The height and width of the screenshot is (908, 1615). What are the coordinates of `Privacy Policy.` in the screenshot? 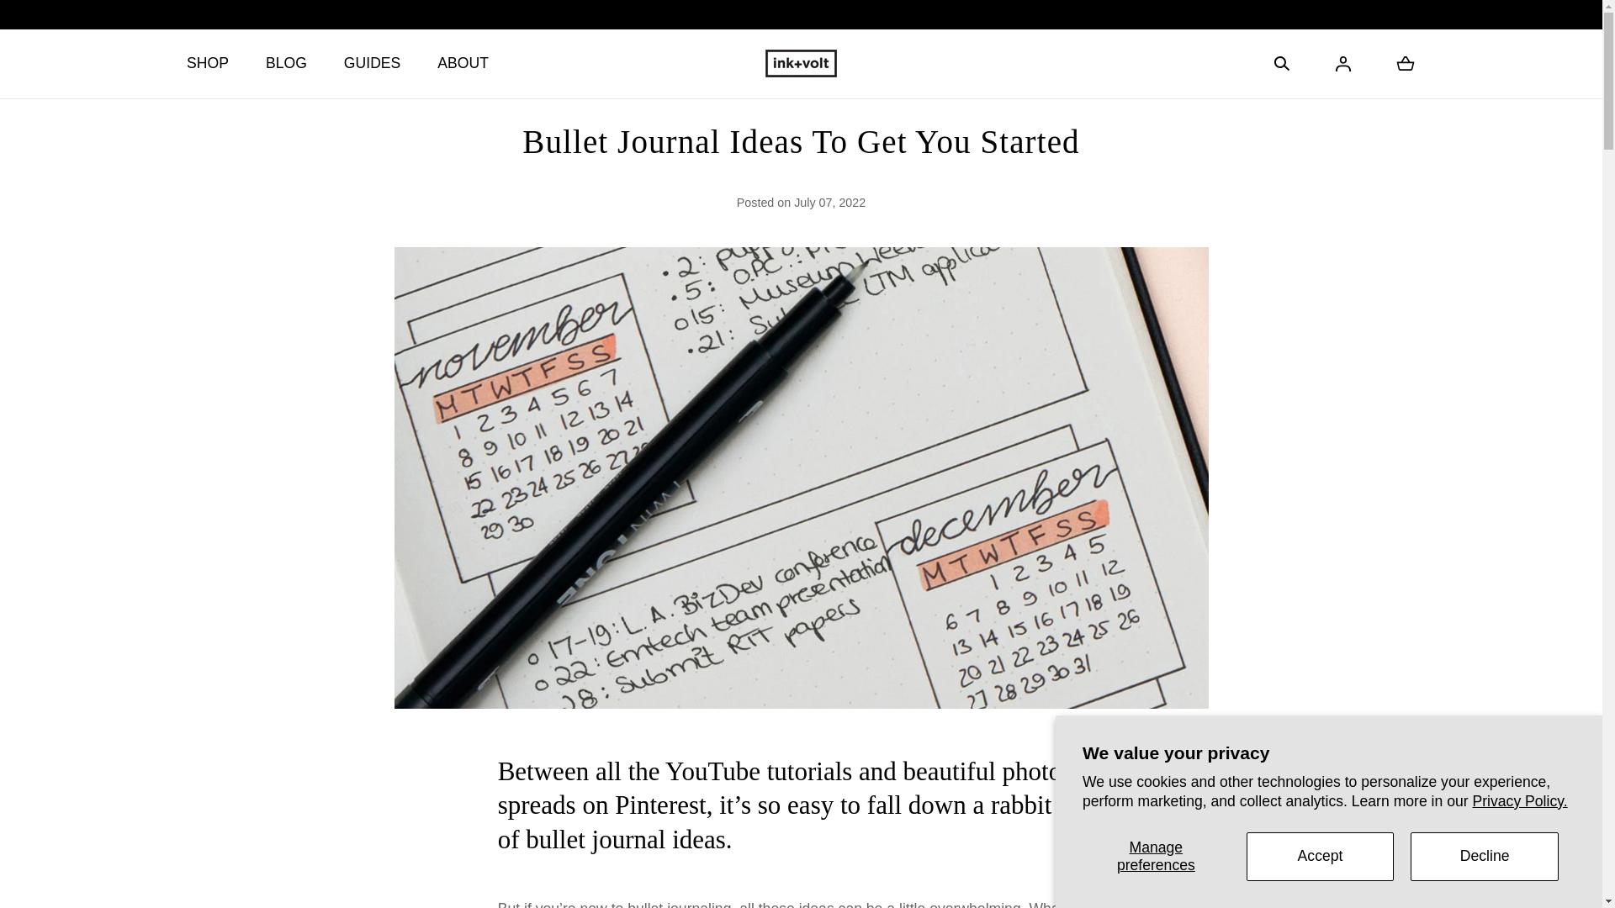 It's located at (1521, 800).